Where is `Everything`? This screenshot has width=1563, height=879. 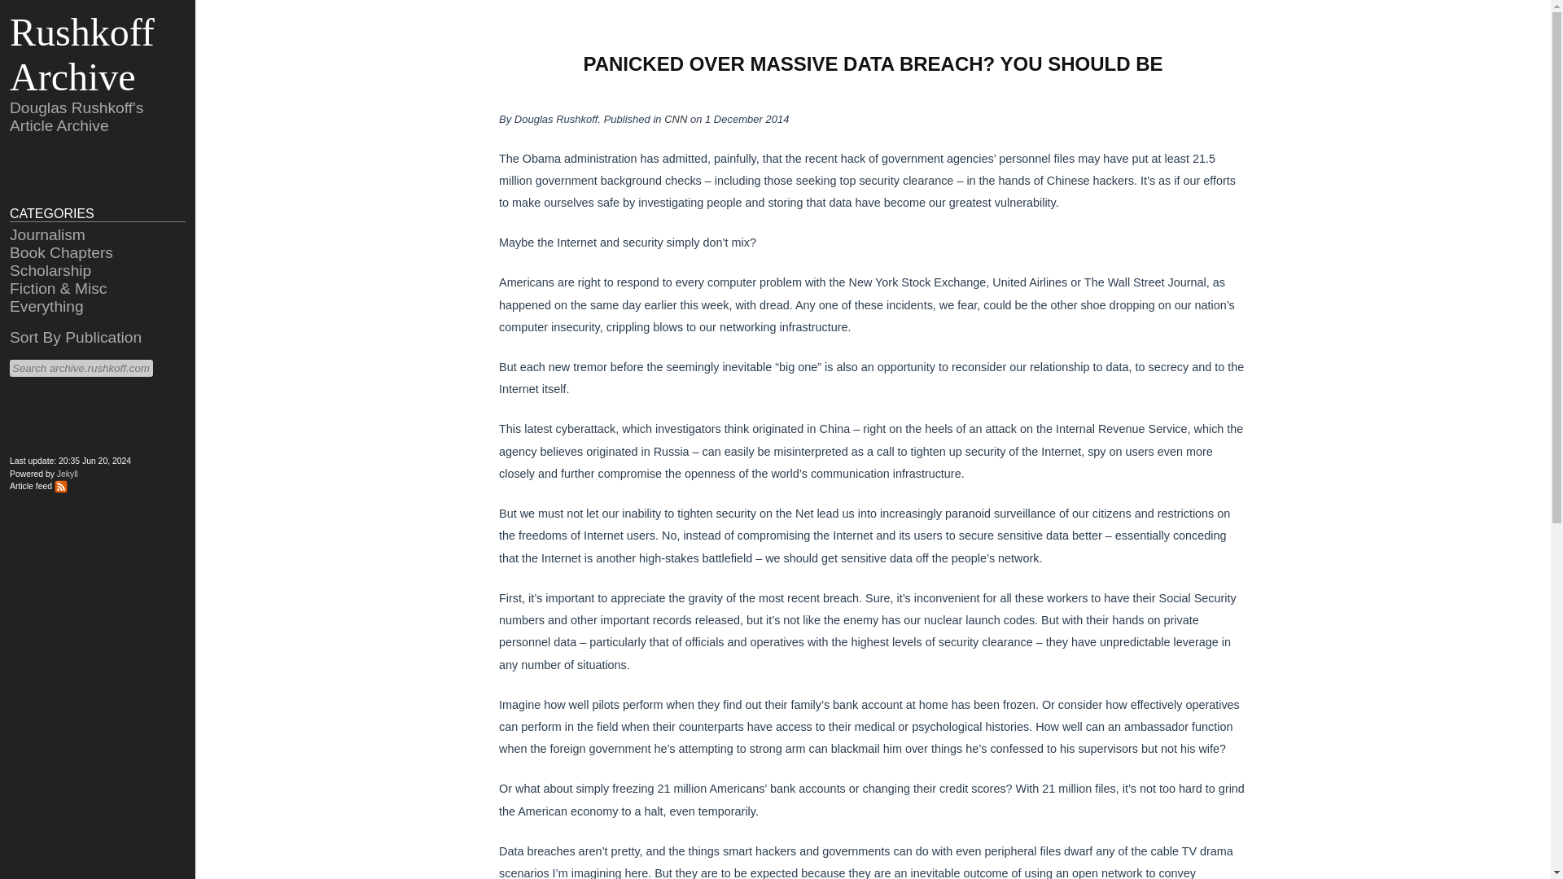
Everything is located at coordinates (46, 306).